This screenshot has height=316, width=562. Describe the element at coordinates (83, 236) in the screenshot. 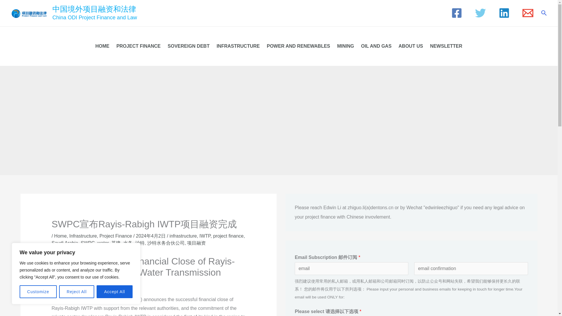

I see `Infrastructure` at that location.